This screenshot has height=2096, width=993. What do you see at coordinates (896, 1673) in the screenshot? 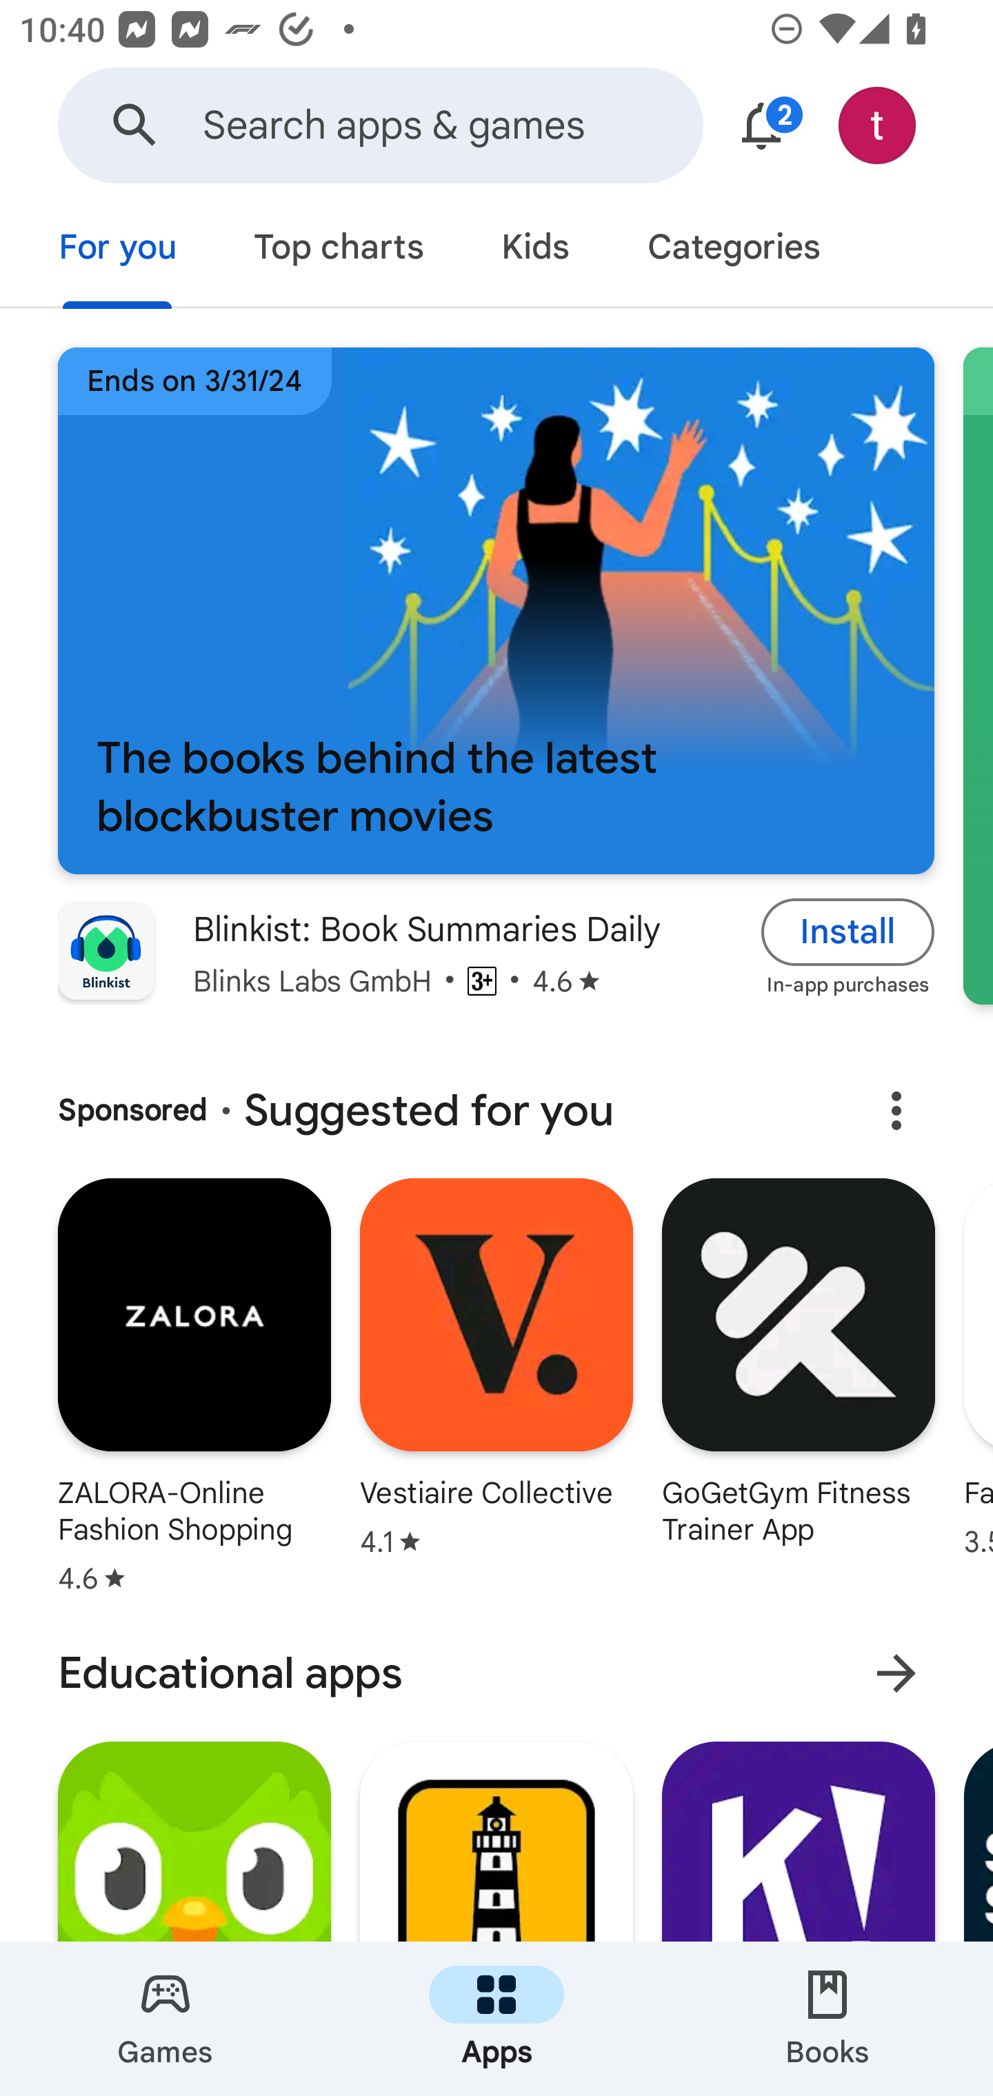
I see `More results for Educational apps` at bounding box center [896, 1673].